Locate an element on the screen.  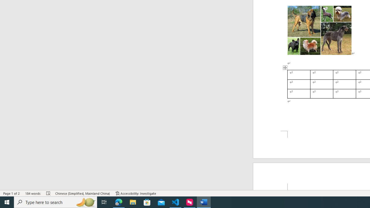
Word Count 184 words is located at coordinates (33, 193).